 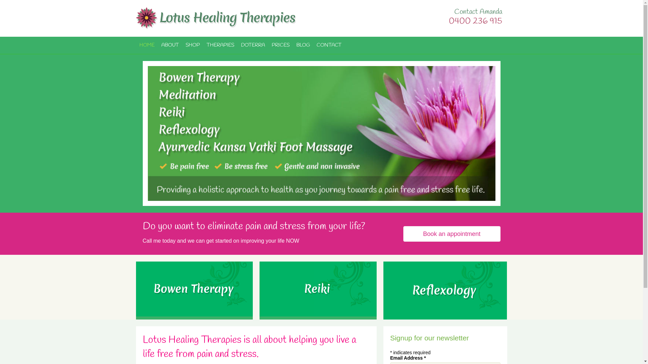 I want to click on PRICES, so click(x=280, y=45).